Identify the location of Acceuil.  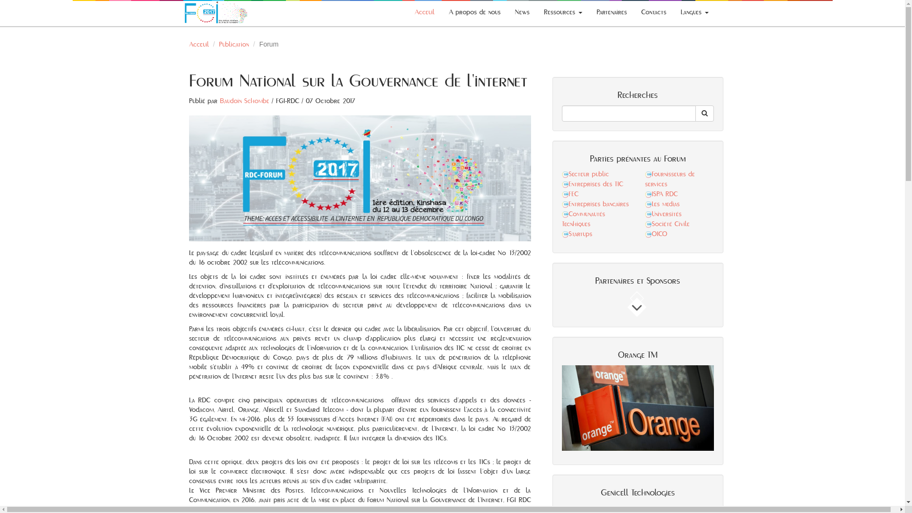
(199, 45).